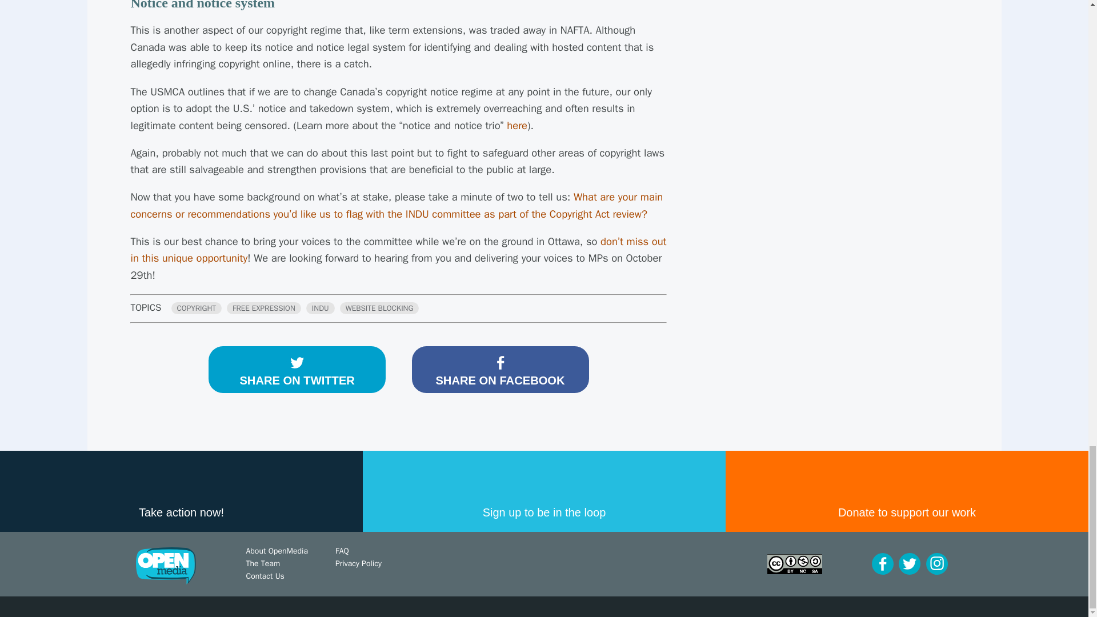 The width and height of the screenshot is (1097, 617). Describe the element at coordinates (499, 369) in the screenshot. I see `Share this on Facebook` at that location.